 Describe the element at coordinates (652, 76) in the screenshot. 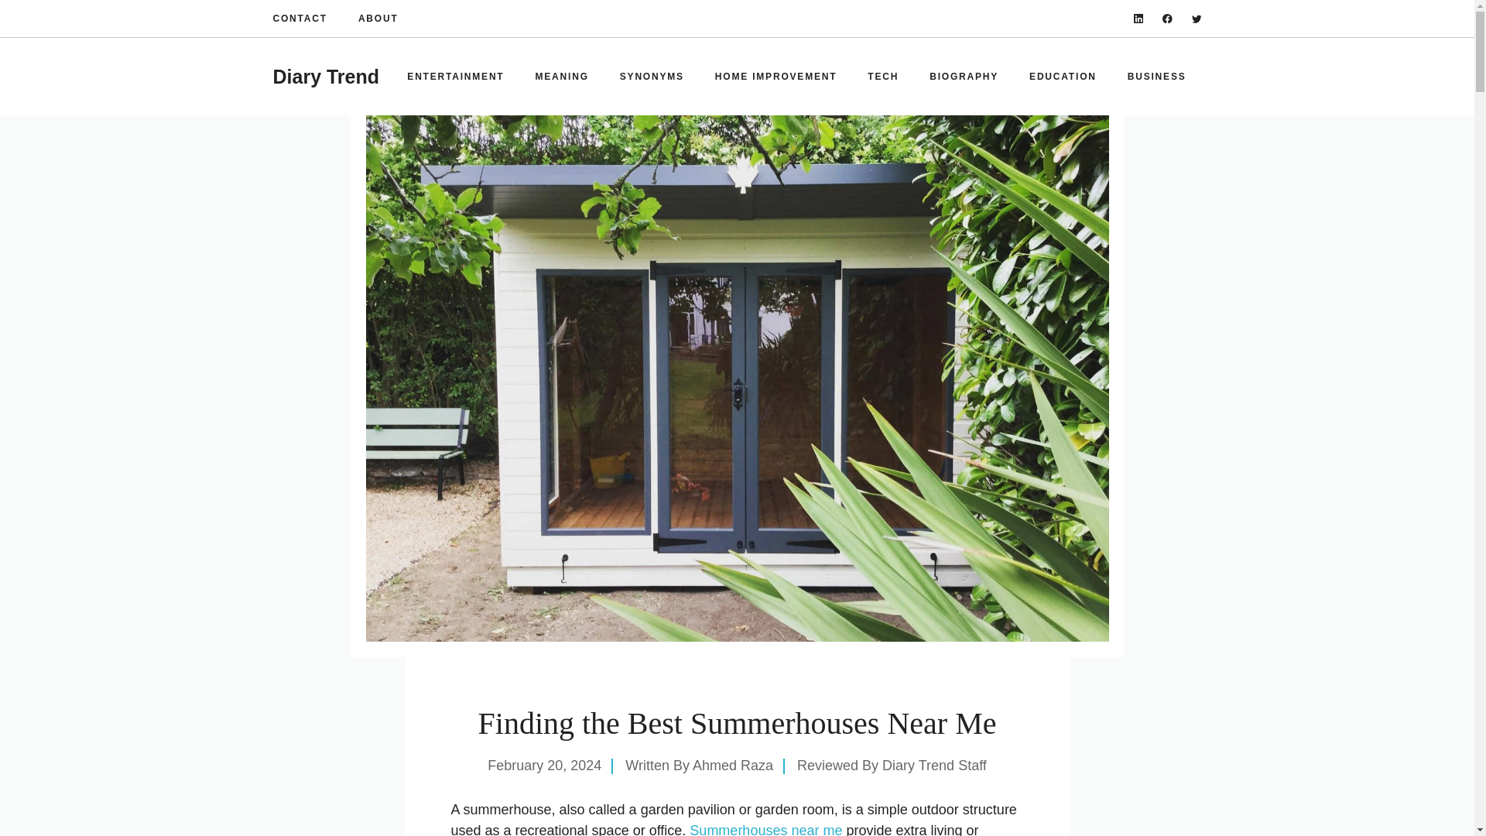

I see `SYNONYMS` at that location.